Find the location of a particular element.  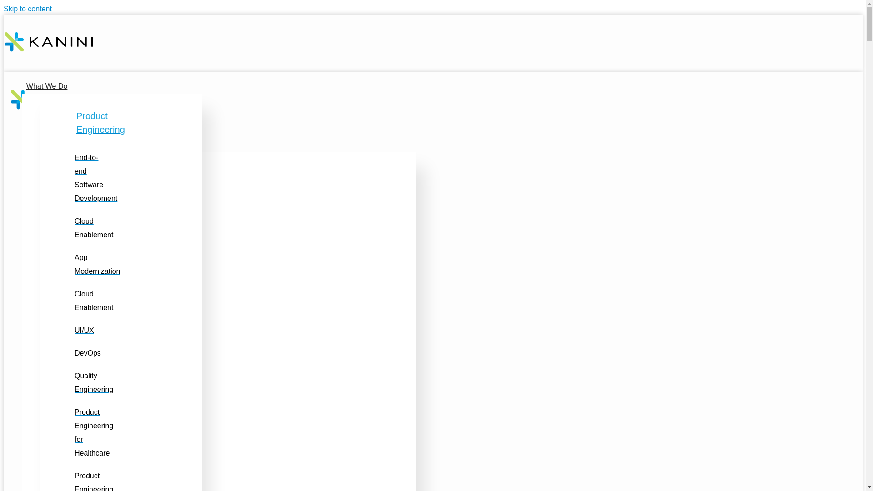

DevOps is located at coordinates (87, 353).